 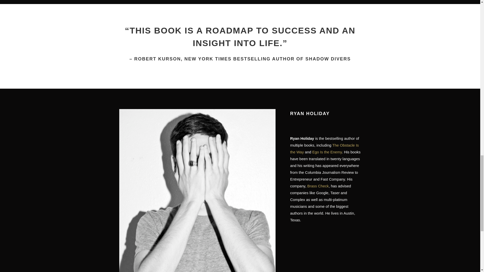 I want to click on The Obstacle Is the Way, so click(x=326, y=149).